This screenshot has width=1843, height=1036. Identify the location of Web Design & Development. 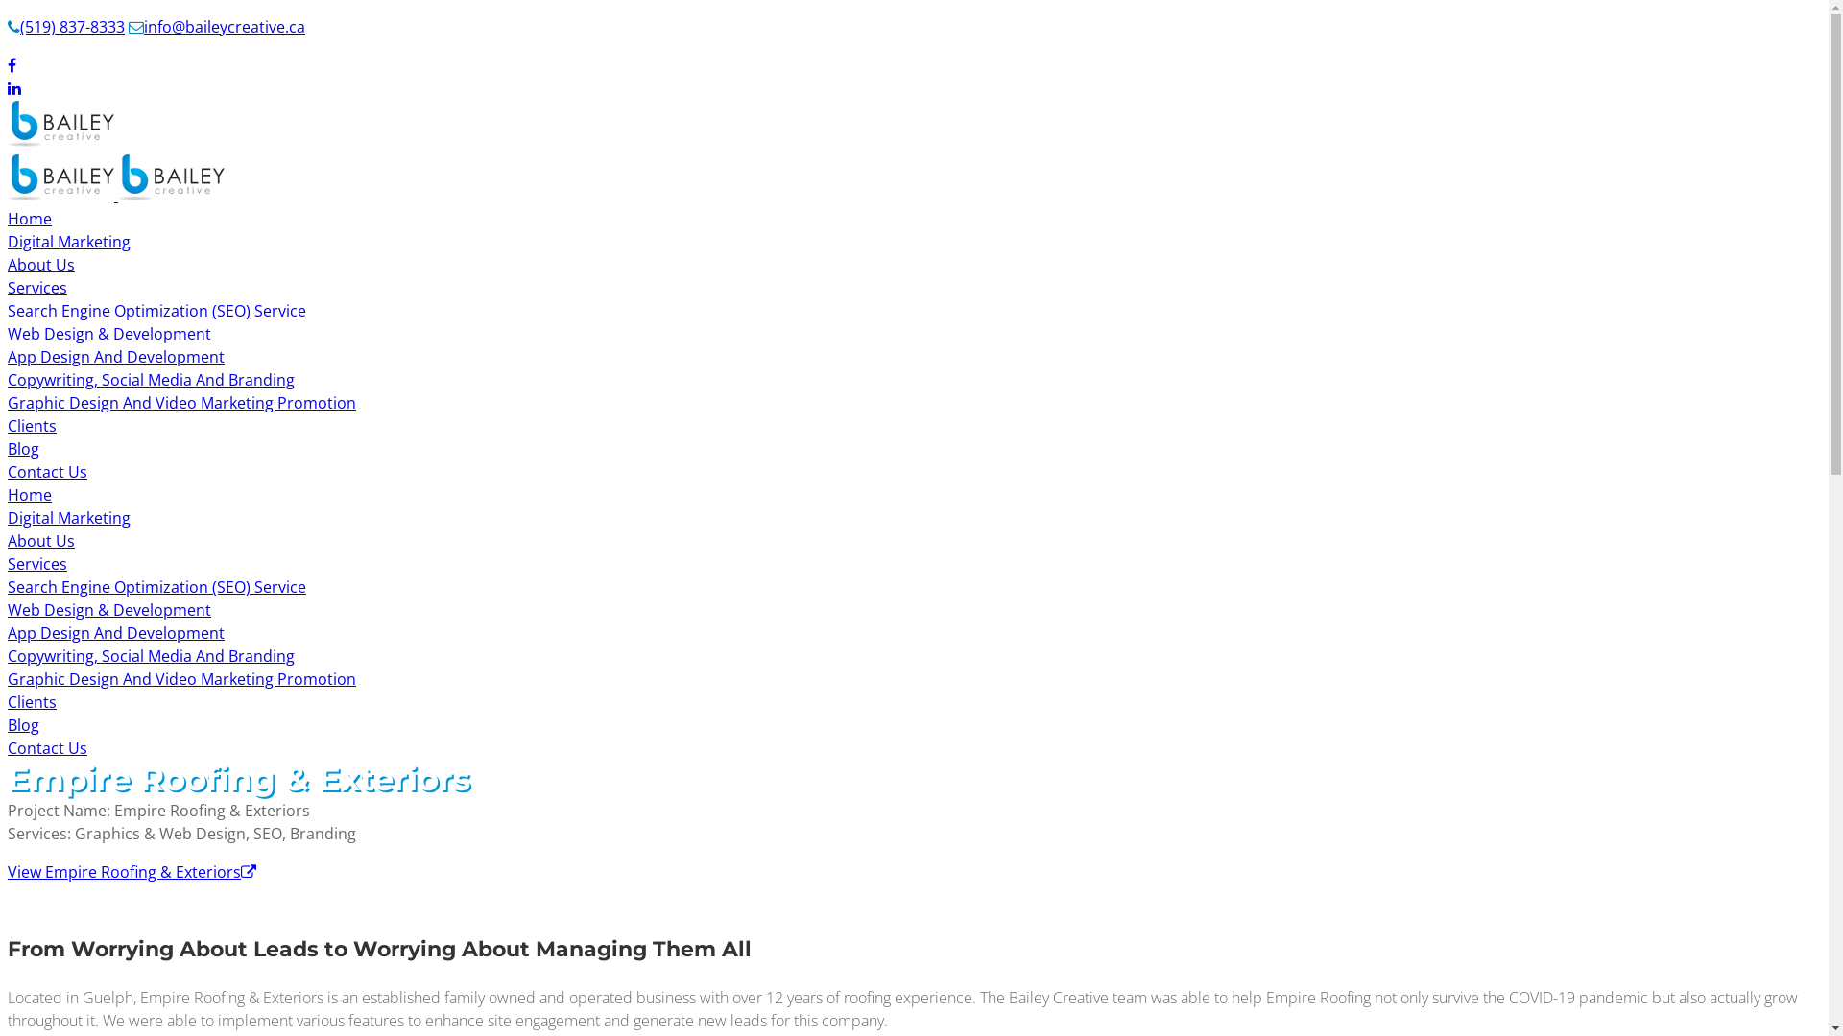
(109, 610).